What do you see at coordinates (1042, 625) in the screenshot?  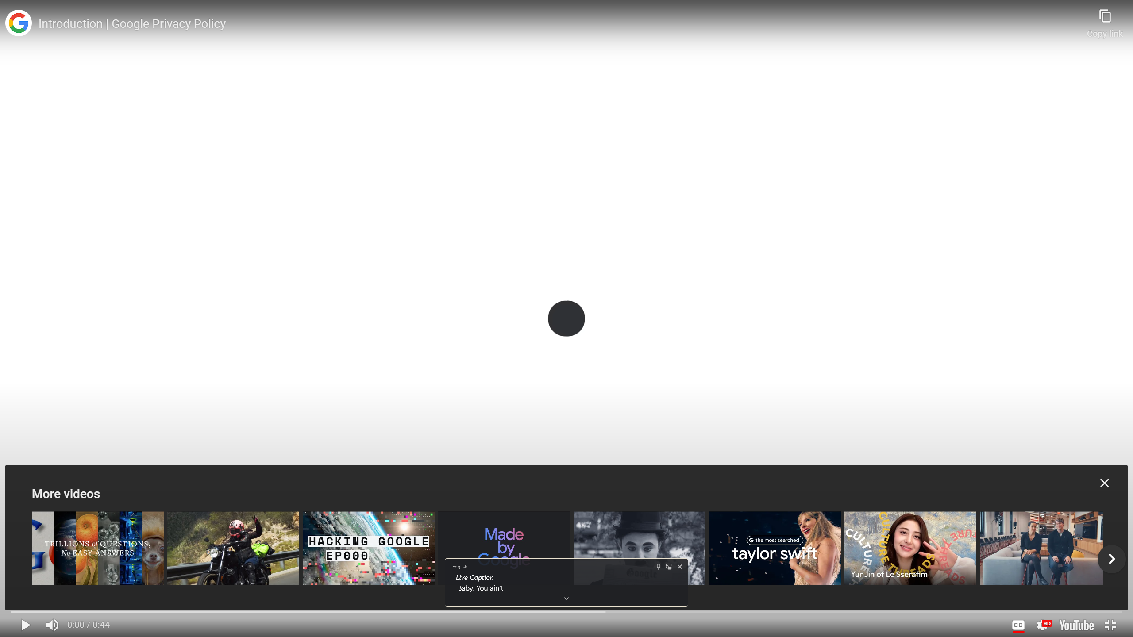 I see `Settings` at bounding box center [1042, 625].